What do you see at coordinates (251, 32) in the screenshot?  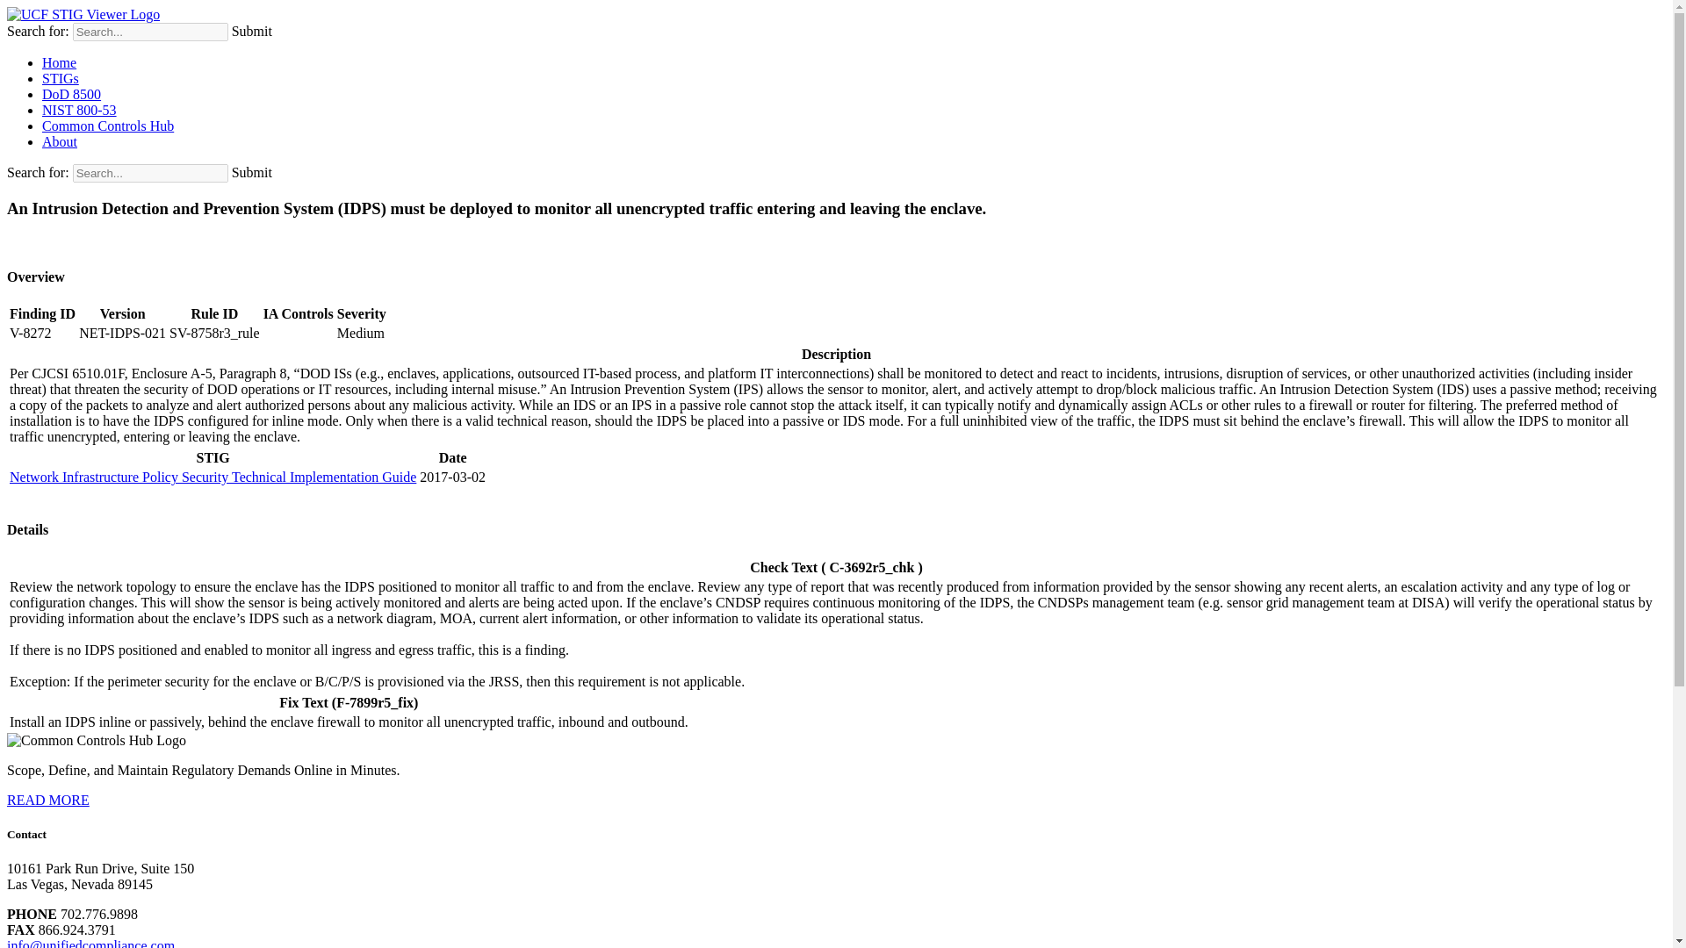 I see `Submit` at bounding box center [251, 32].